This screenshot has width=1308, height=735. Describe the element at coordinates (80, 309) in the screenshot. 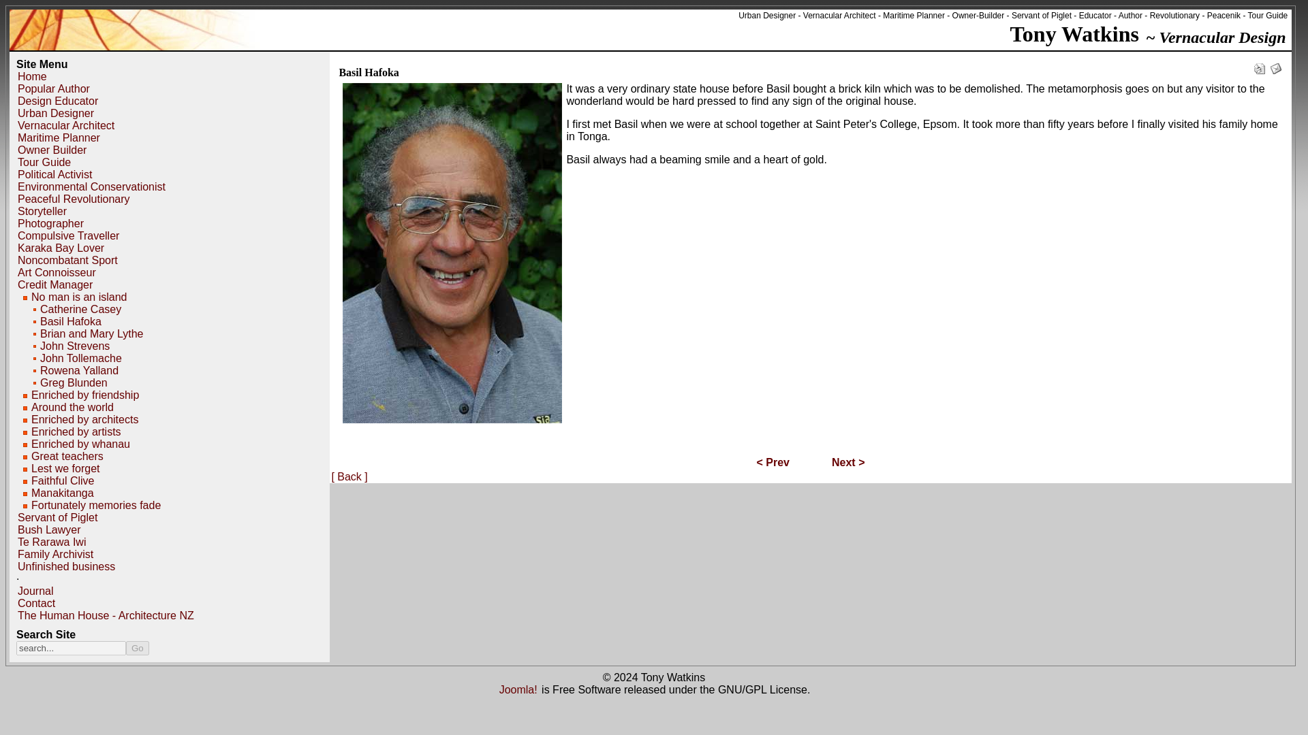

I see `Catherine Casey` at that location.